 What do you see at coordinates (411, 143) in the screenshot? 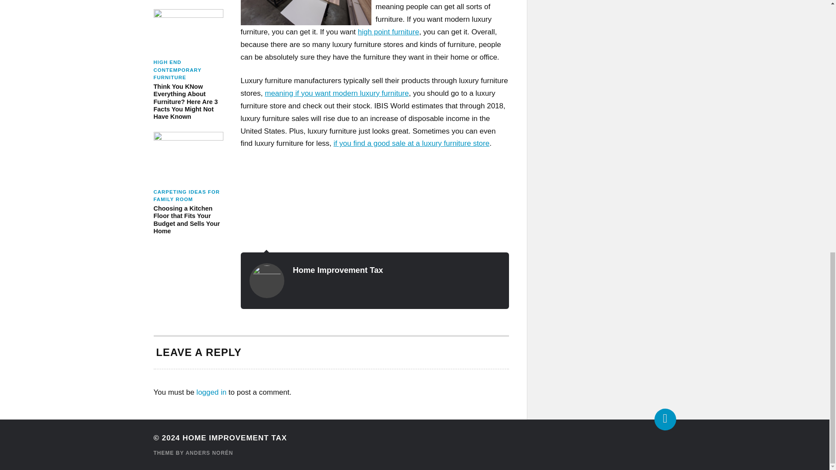
I see `if you find a good sale at a luxury furniture store` at bounding box center [411, 143].